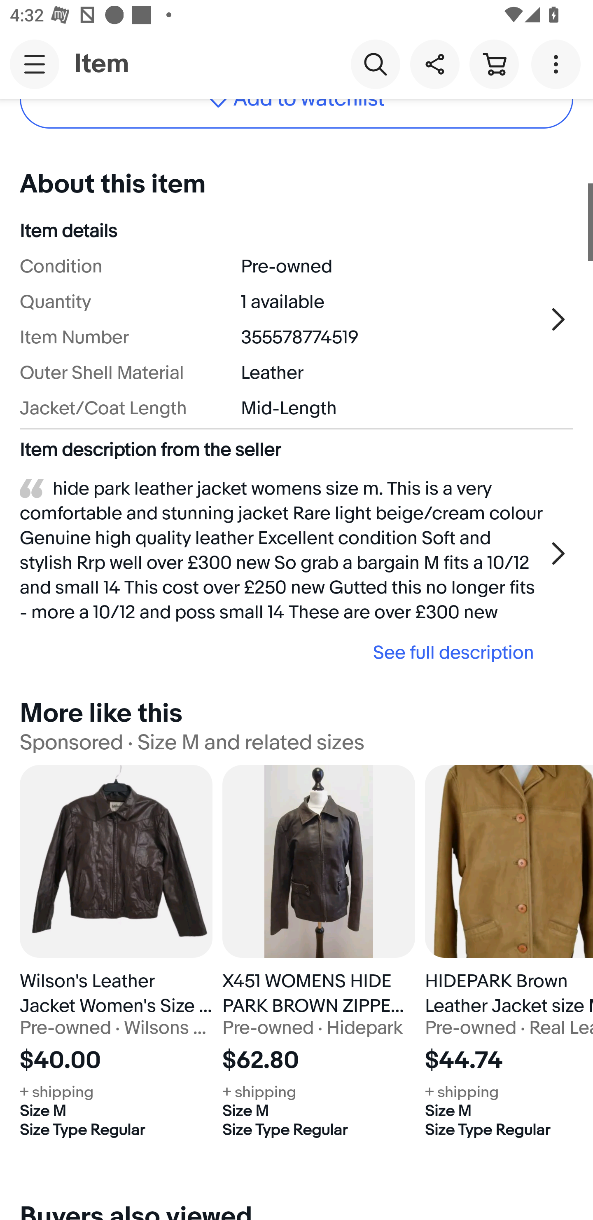 This screenshot has height=1220, width=593. What do you see at coordinates (282, 652) in the screenshot?
I see `See full description` at bounding box center [282, 652].